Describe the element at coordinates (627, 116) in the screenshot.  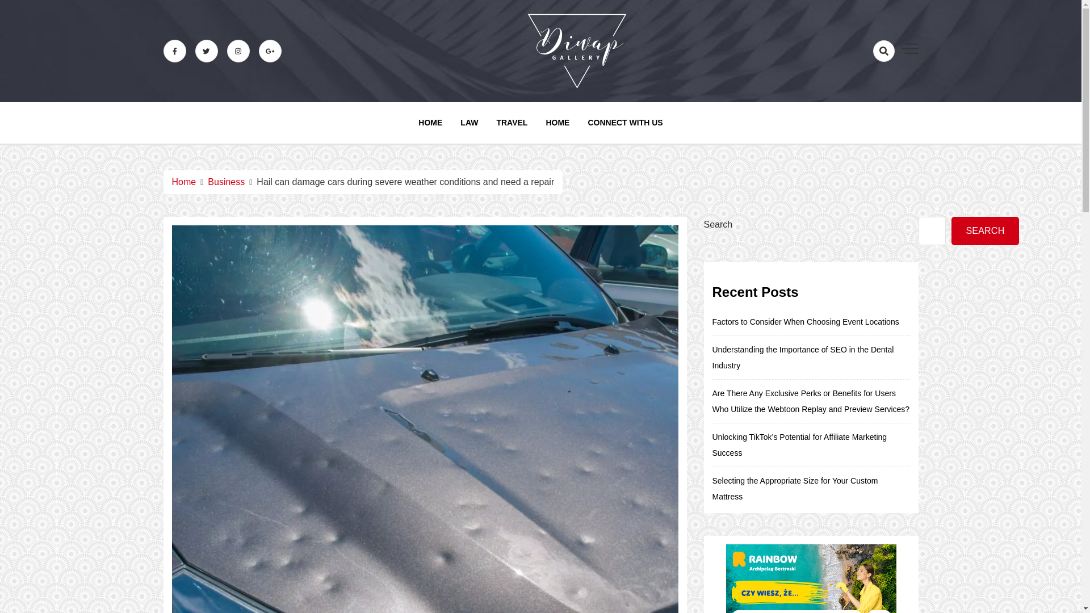
I see `Diwap Gallery` at that location.